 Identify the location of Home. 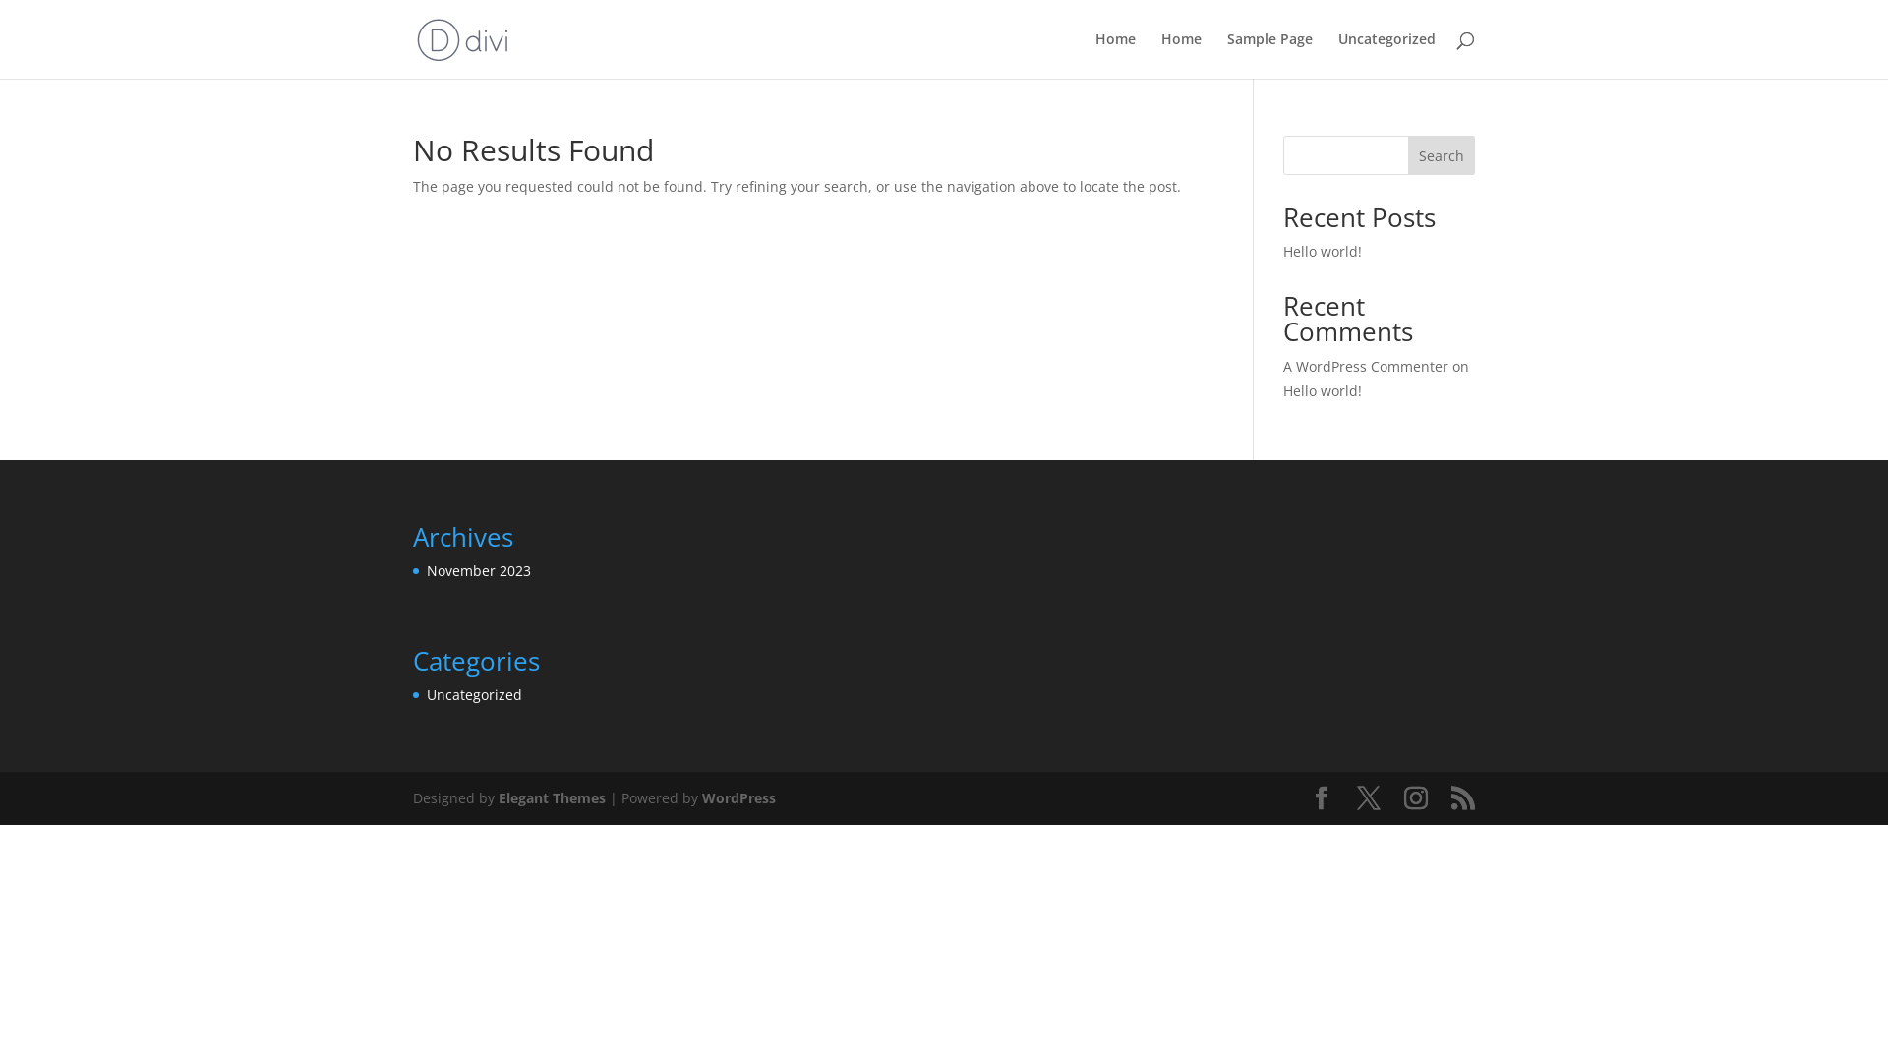
(1182, 55).